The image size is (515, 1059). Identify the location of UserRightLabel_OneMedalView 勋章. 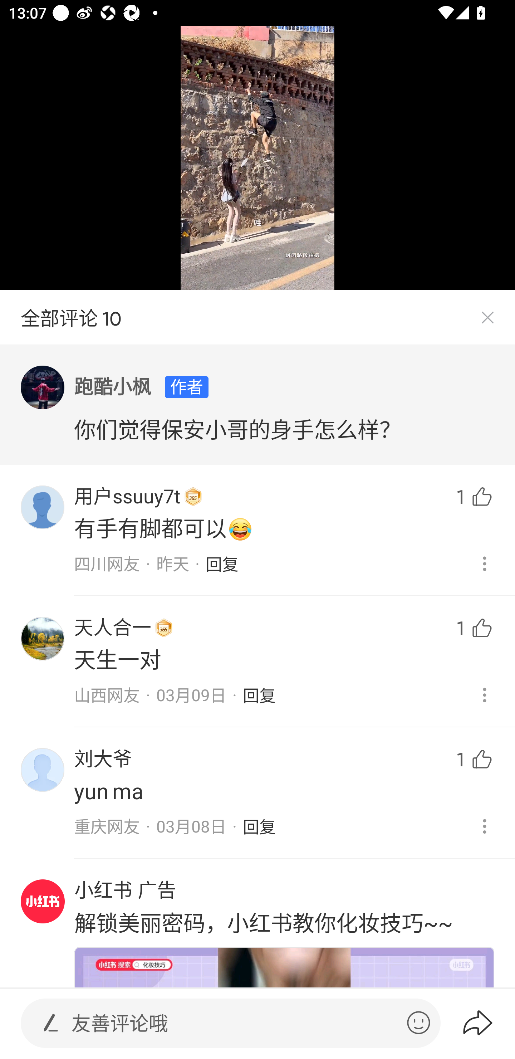
(164, 628).